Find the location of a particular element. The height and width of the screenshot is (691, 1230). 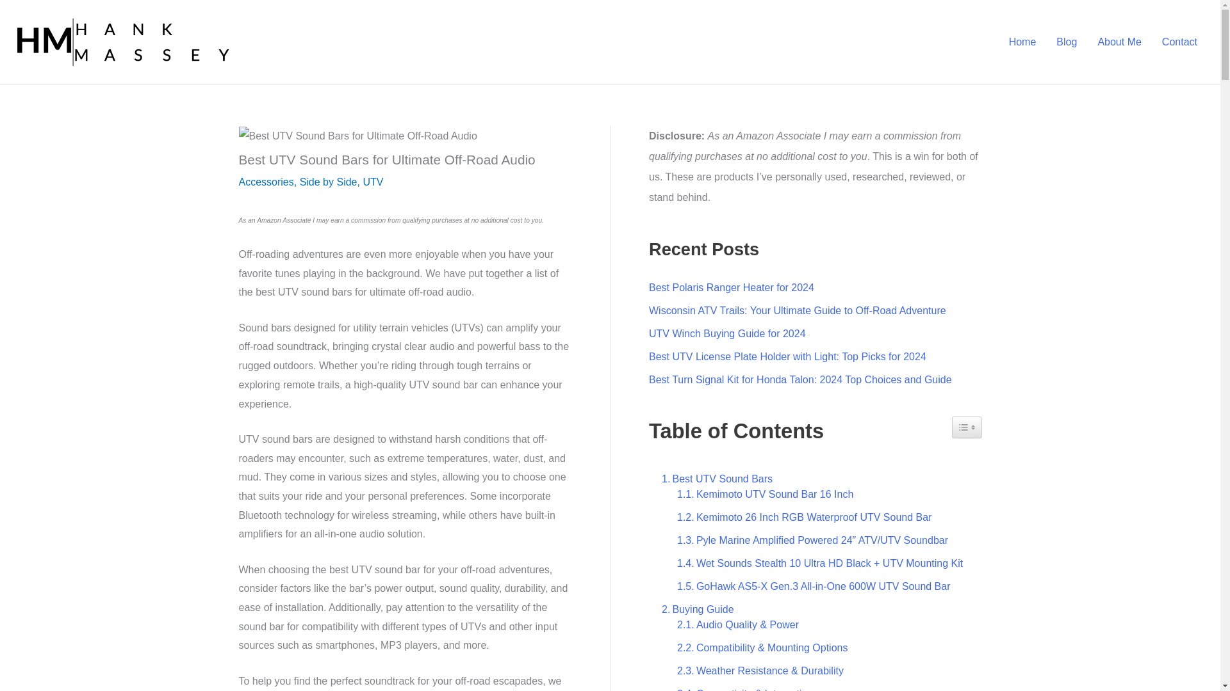

Best UTV Sound Bars for Ultimate Off-Road Audio is located at coordinates (357, 136).